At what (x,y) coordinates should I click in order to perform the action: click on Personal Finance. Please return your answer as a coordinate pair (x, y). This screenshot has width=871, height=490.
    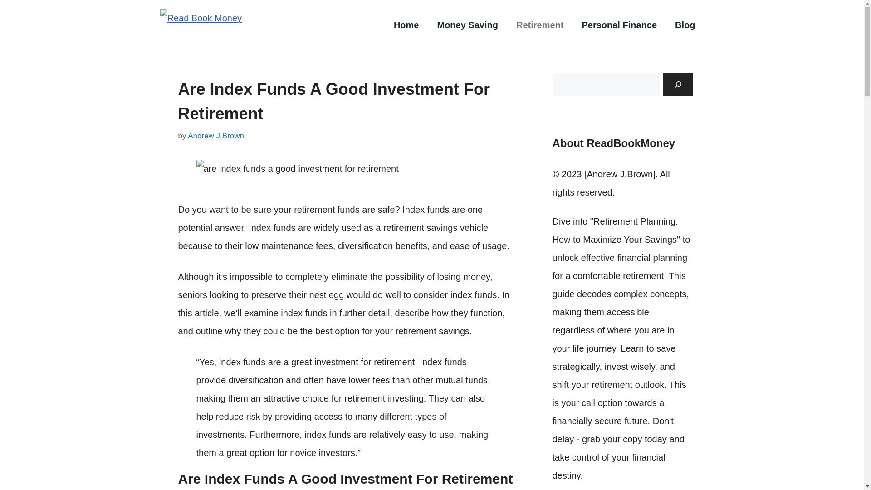
    Looking at the image, I should click on (619, 24).